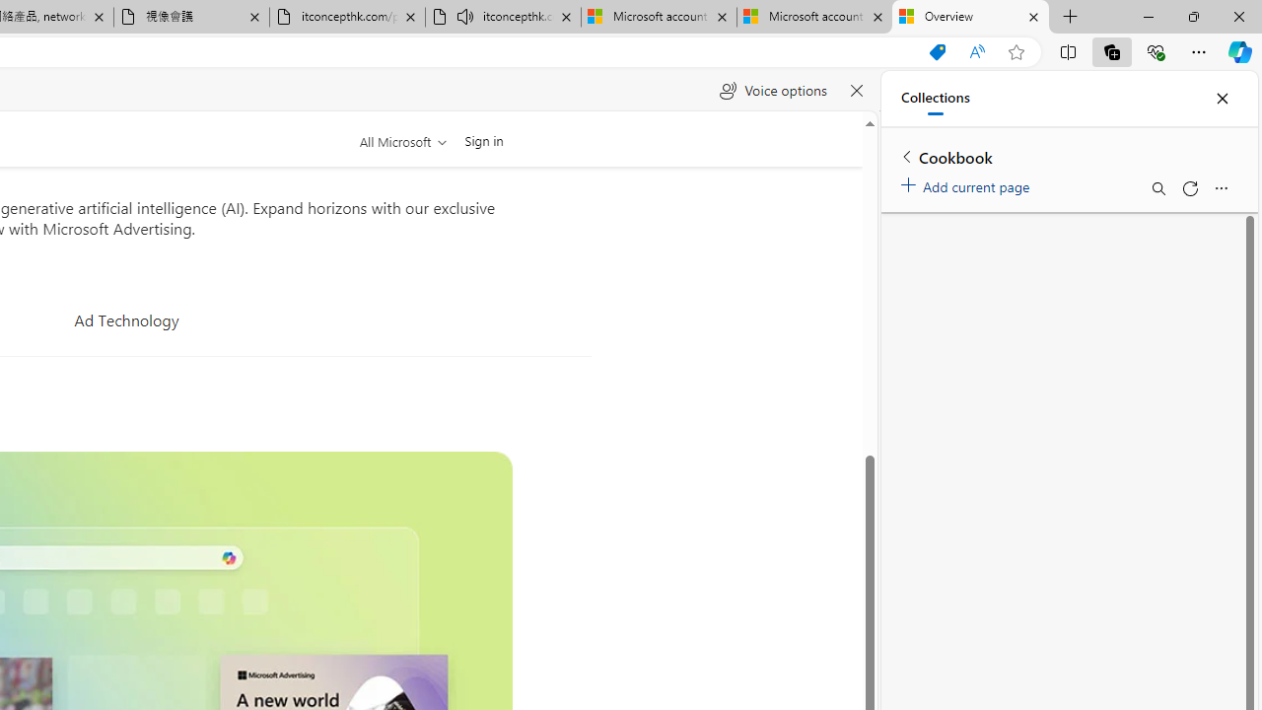  What do you see at coordinates (465, 16) in the screenshot?
I see `Mute tab` at bounding box center [465, 16].